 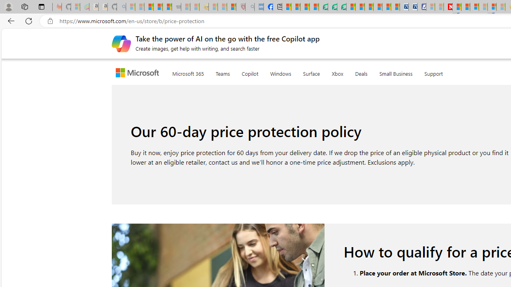 What do you see at coordinates (311, 72) in the screenshot?
I see `Surface` at bounding box center [311, 72].